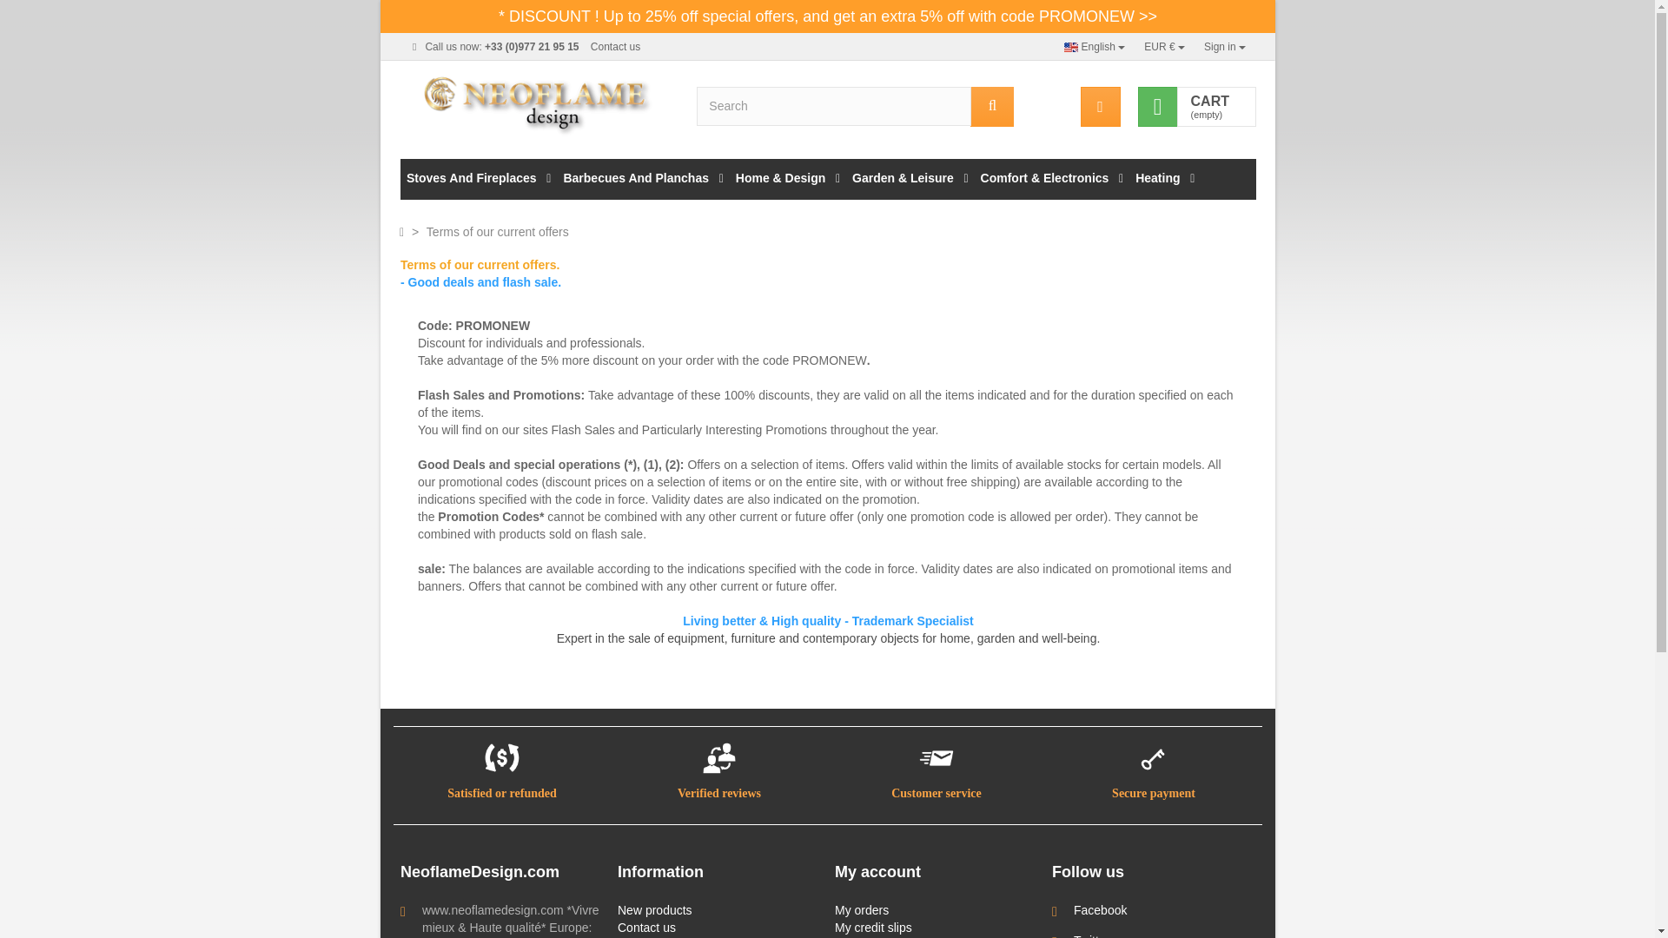  What do you see at coordinates (643, 179) in the screenshot?
I see `Barbecues And Planchas` at bounding box center [643, 179].